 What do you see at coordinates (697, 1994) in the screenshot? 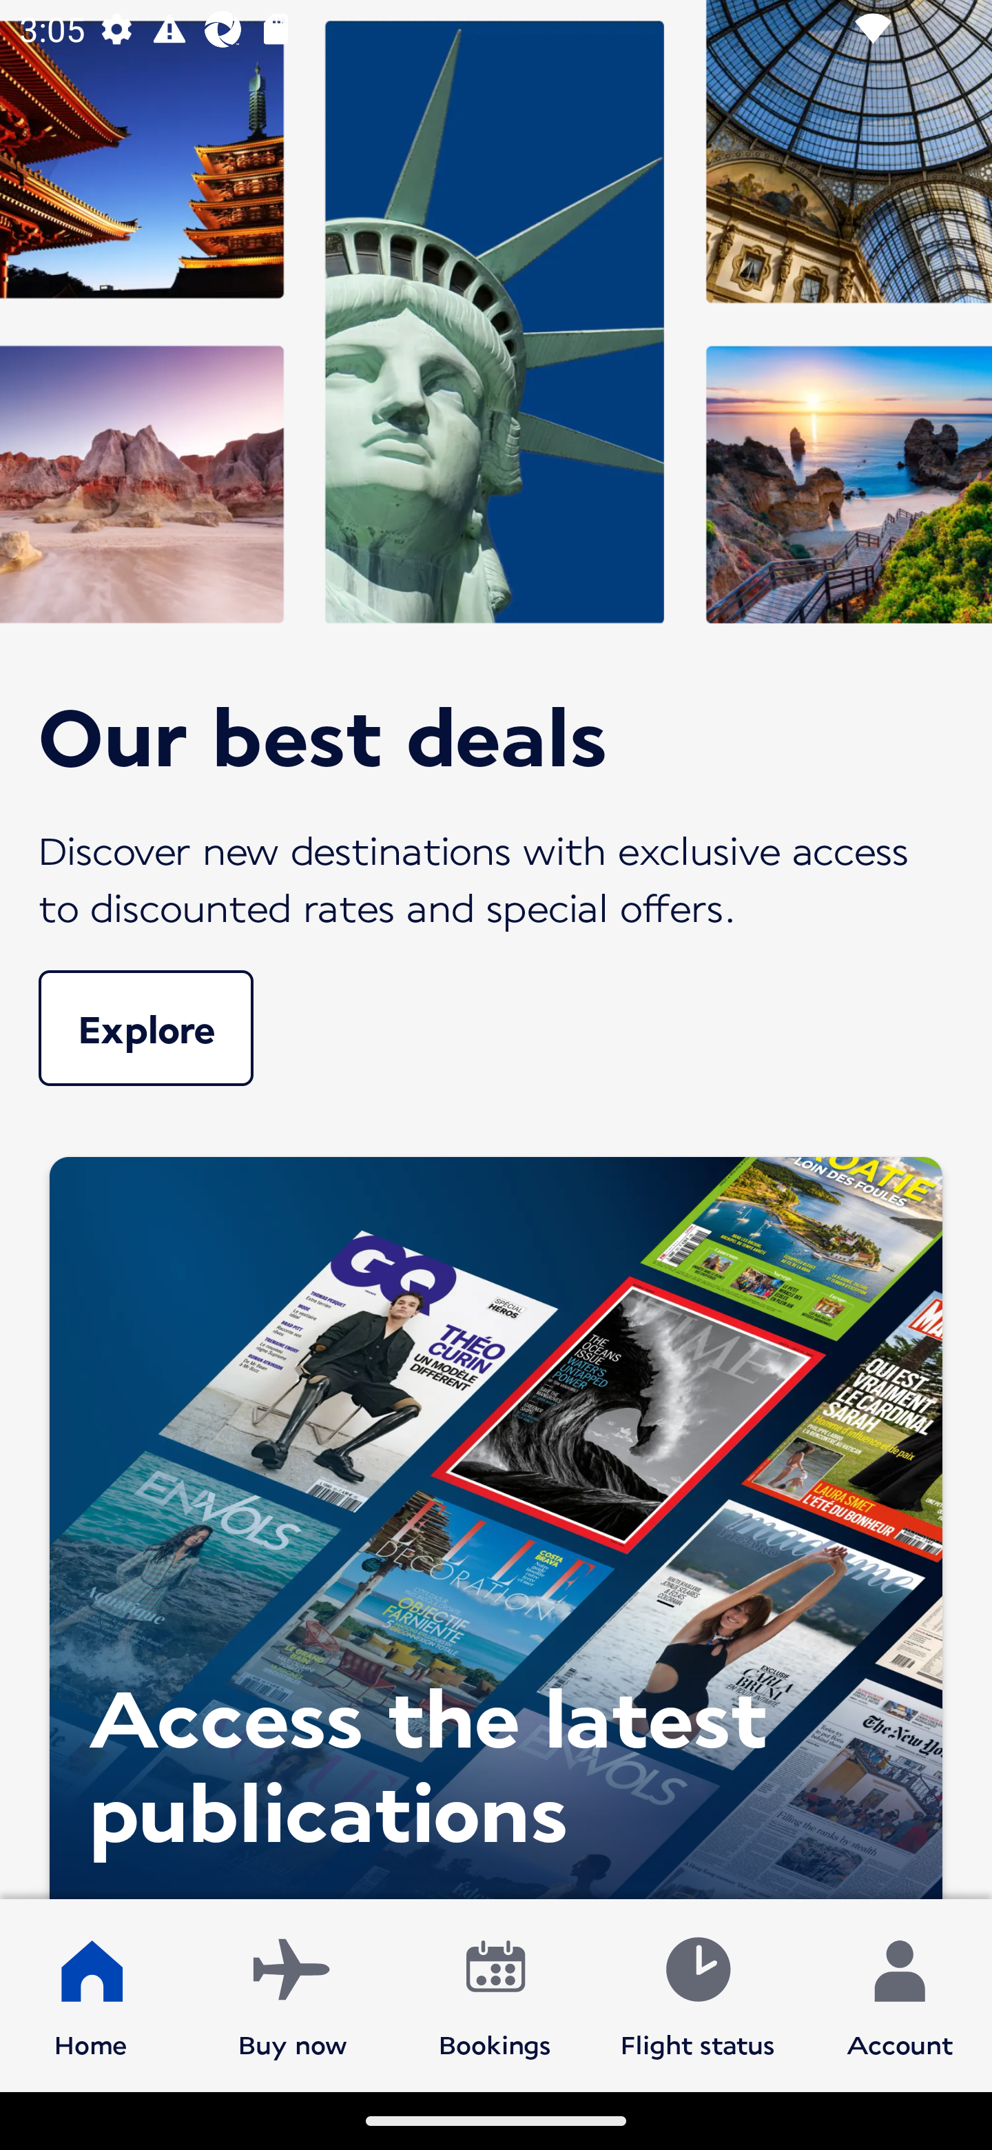
I see `Flight status` at bounding box center [697, 1994].